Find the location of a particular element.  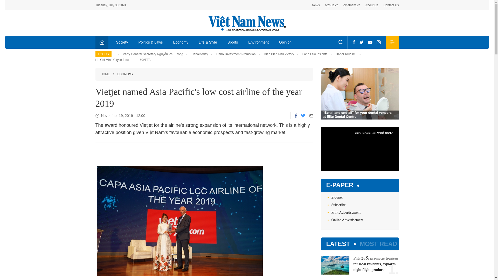

Twitter is located at coordinates (362, 42).